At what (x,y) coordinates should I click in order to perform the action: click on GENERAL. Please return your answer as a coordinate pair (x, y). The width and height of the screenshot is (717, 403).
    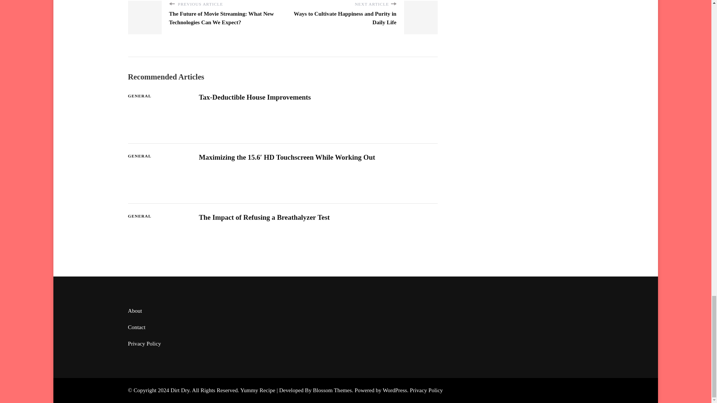
    Looking at the image, I should click on (139, 96).